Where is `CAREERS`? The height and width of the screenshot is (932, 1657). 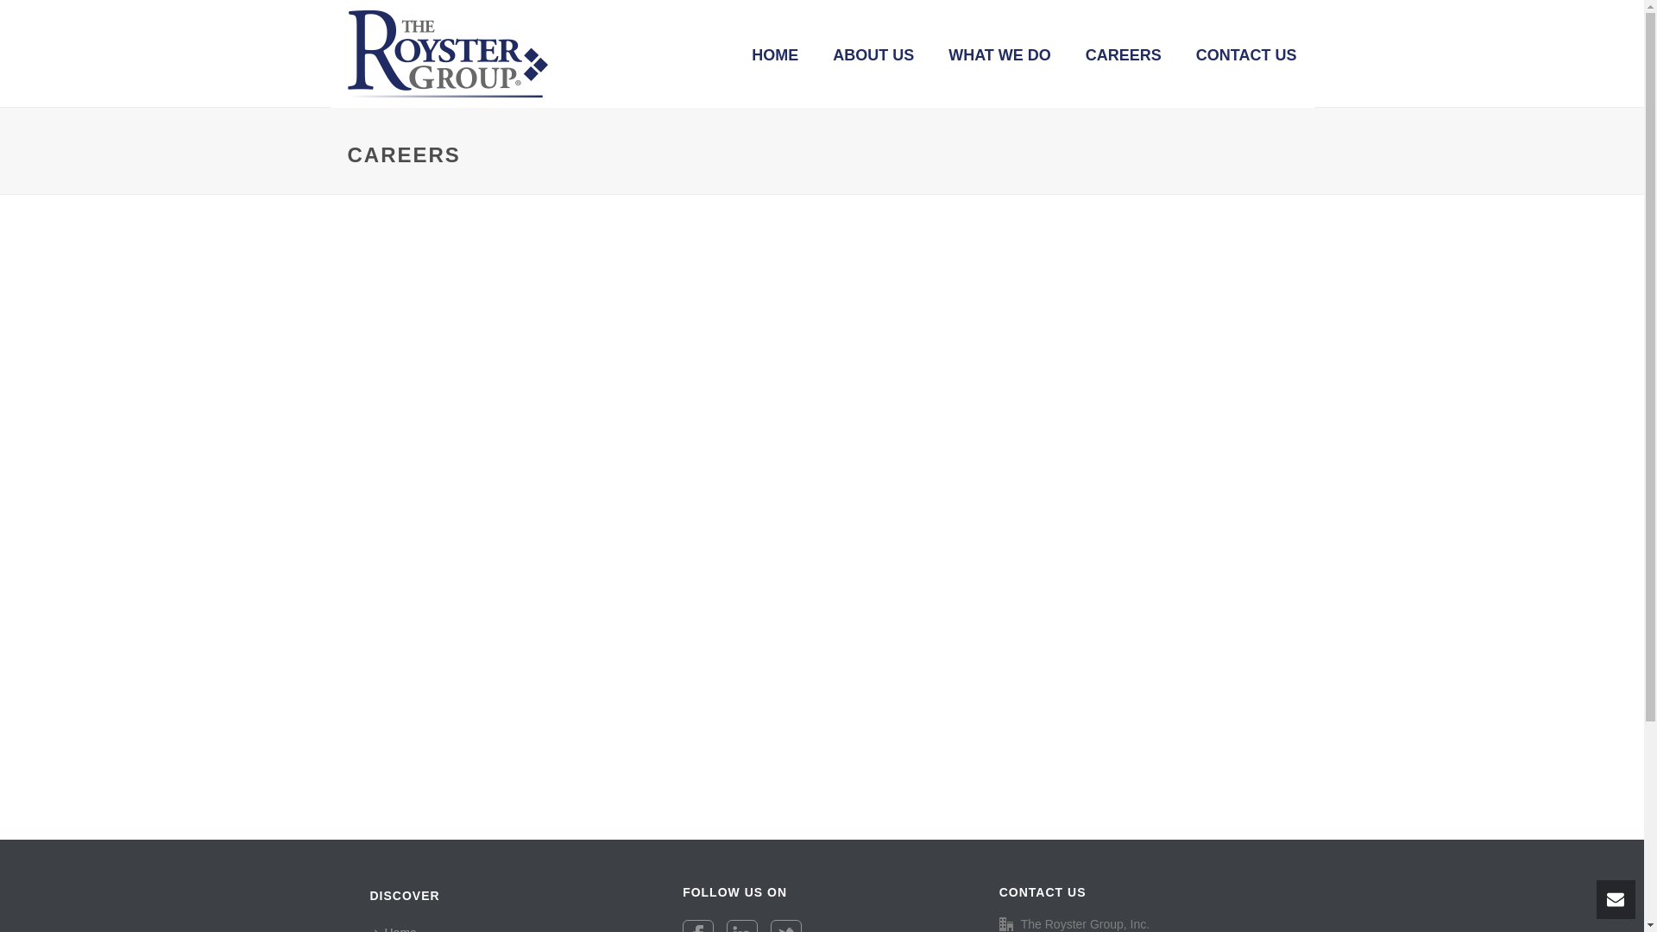 CAREERS is located at coordinates (1124, 54).